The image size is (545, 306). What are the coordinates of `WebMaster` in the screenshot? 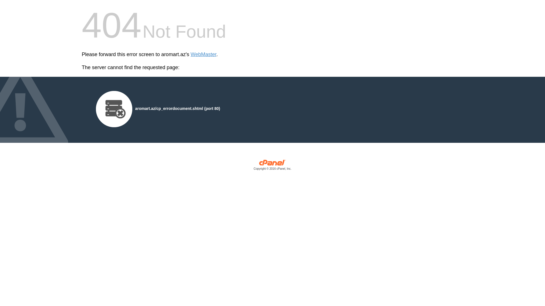 It's located at (204, 54).